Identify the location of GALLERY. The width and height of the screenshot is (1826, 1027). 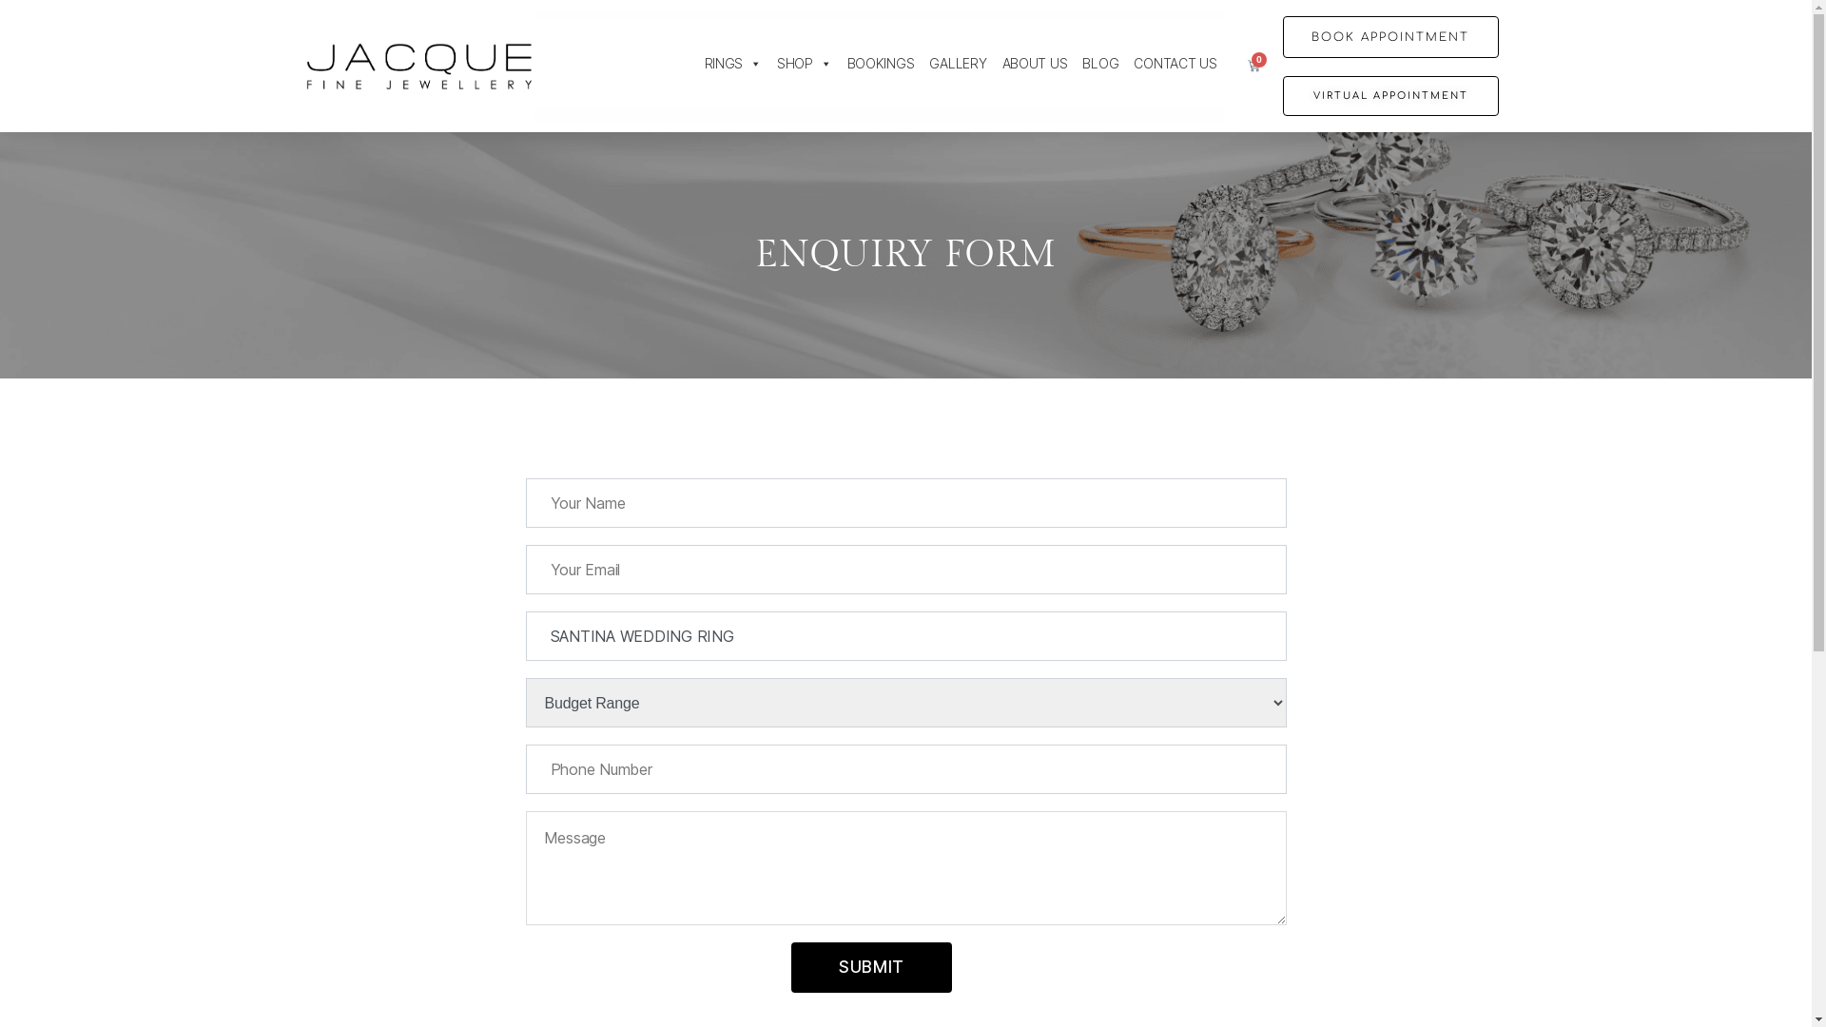
(957, 64).